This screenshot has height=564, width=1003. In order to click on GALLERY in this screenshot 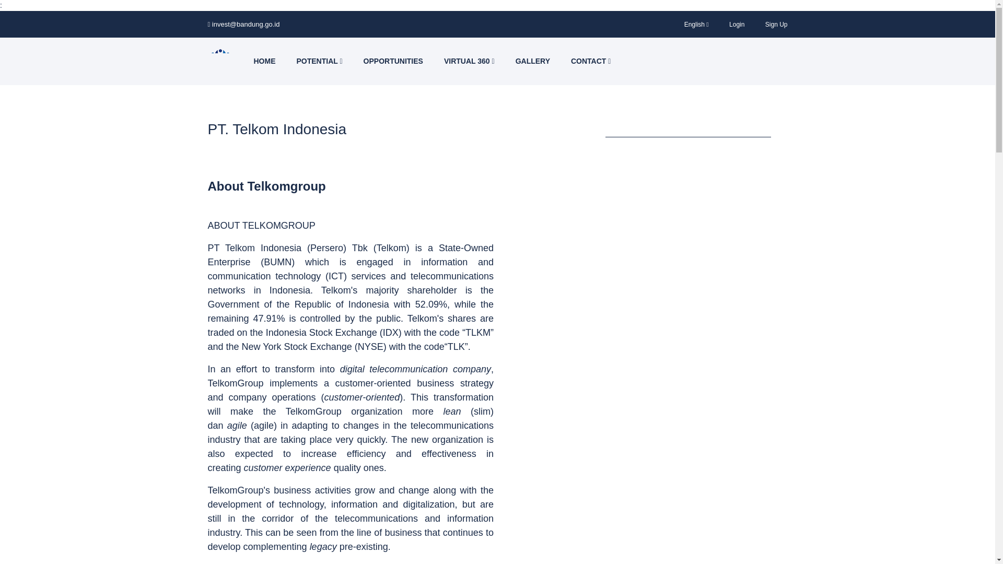, I will do `click(533, 62)`.